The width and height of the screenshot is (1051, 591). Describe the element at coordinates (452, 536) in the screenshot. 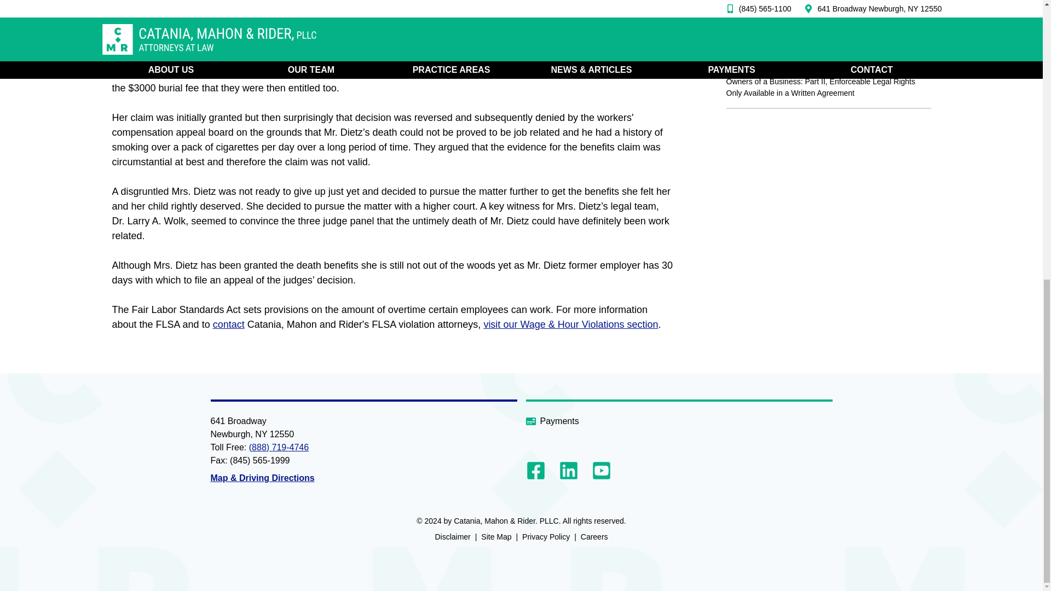

I see `Link to Disclaimer Page` at that location.